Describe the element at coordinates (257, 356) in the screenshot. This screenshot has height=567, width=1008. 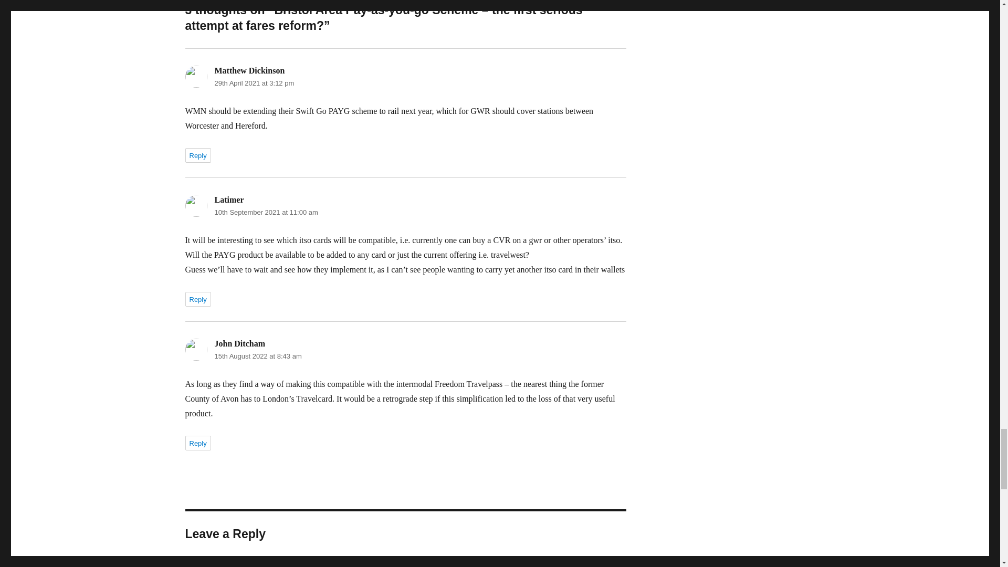
I see `15th August 2022 at 8:43 am` at that location.